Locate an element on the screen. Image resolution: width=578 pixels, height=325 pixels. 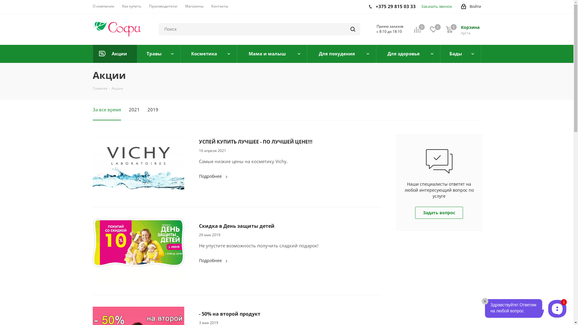
Sofishop.by is located at coordinates (117, 29).